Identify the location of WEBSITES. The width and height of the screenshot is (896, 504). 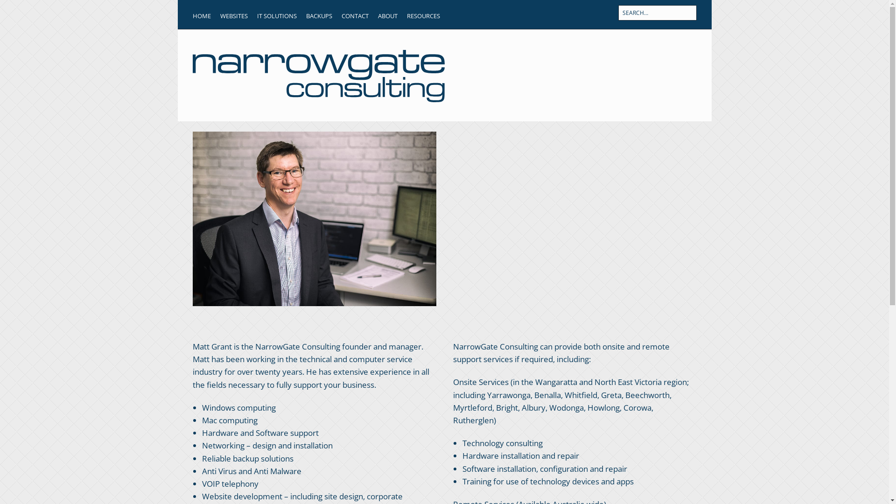
(234, 16).